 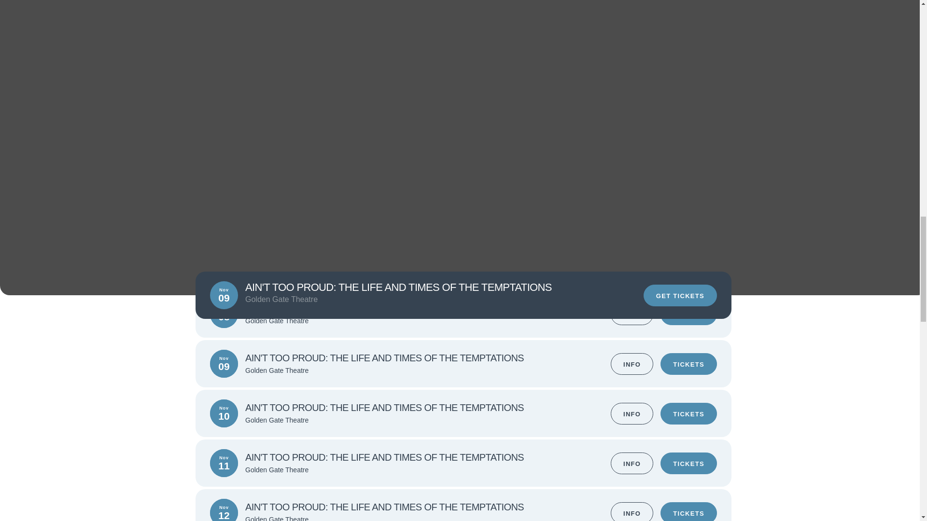 I want to click on INFO, so click(x=632, y=314).